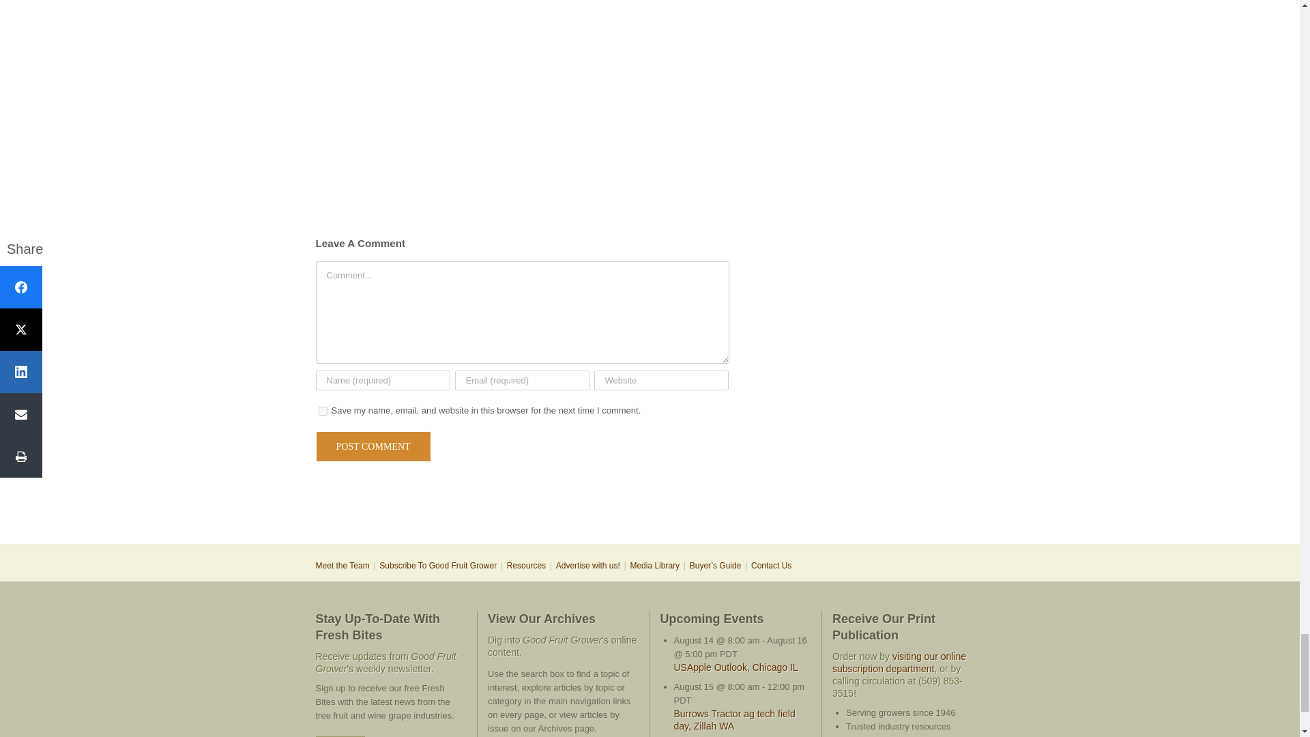  Describe the element at coordinates (322, 411) in the screenshot. I see `yes` at that location.